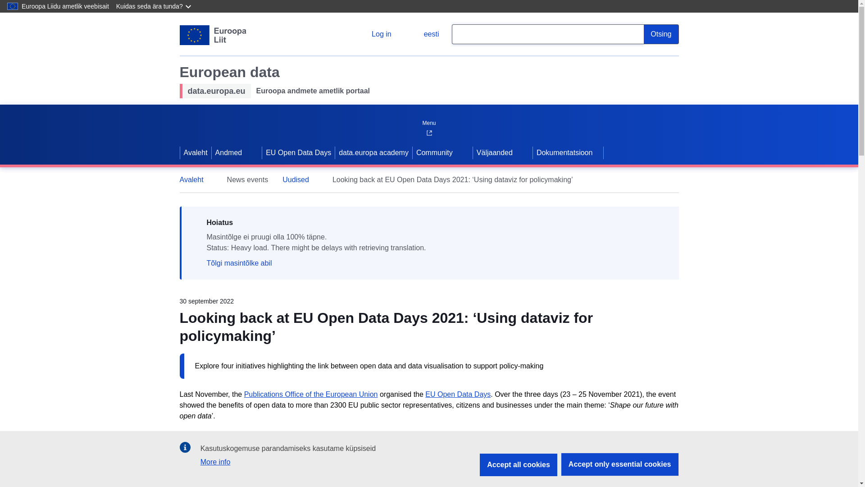 The image size is (865, 487). I want to click on eesti, so click(424, 34).